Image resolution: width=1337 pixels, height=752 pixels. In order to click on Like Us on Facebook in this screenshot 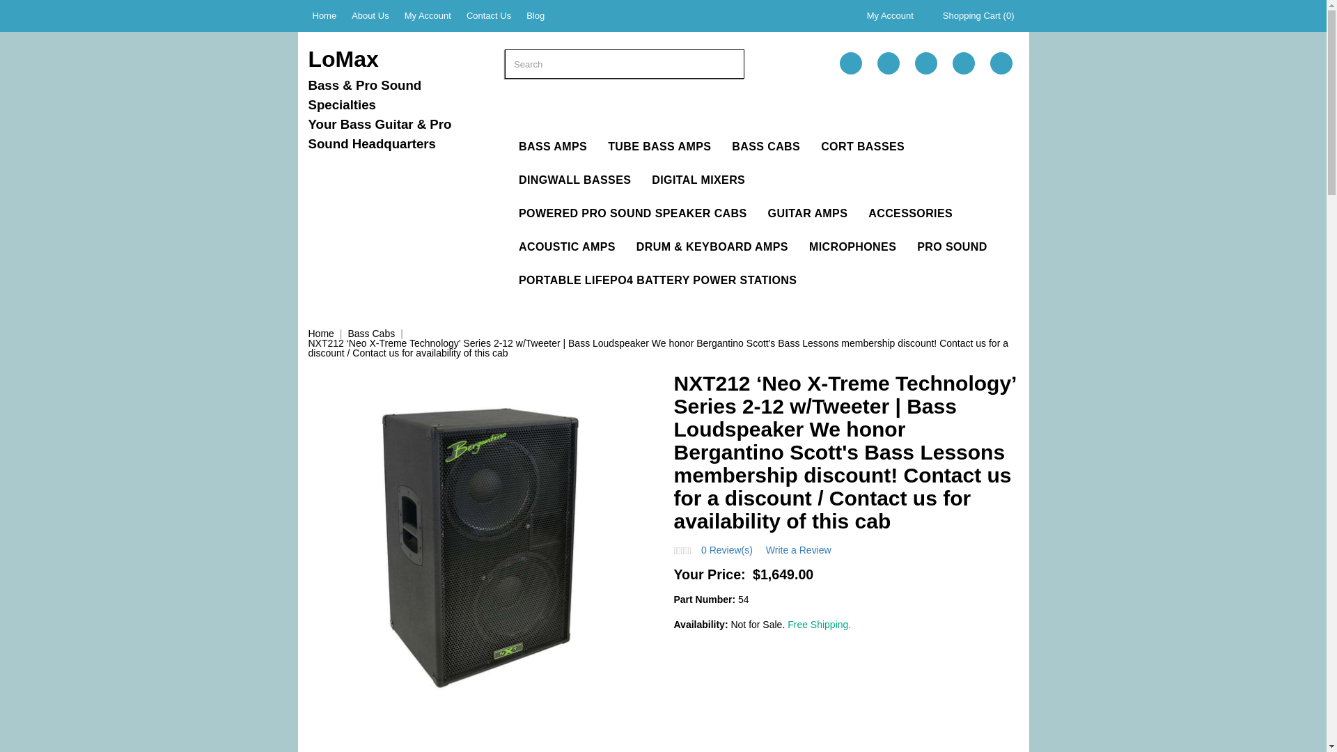, I will do `click(851, 63)`.